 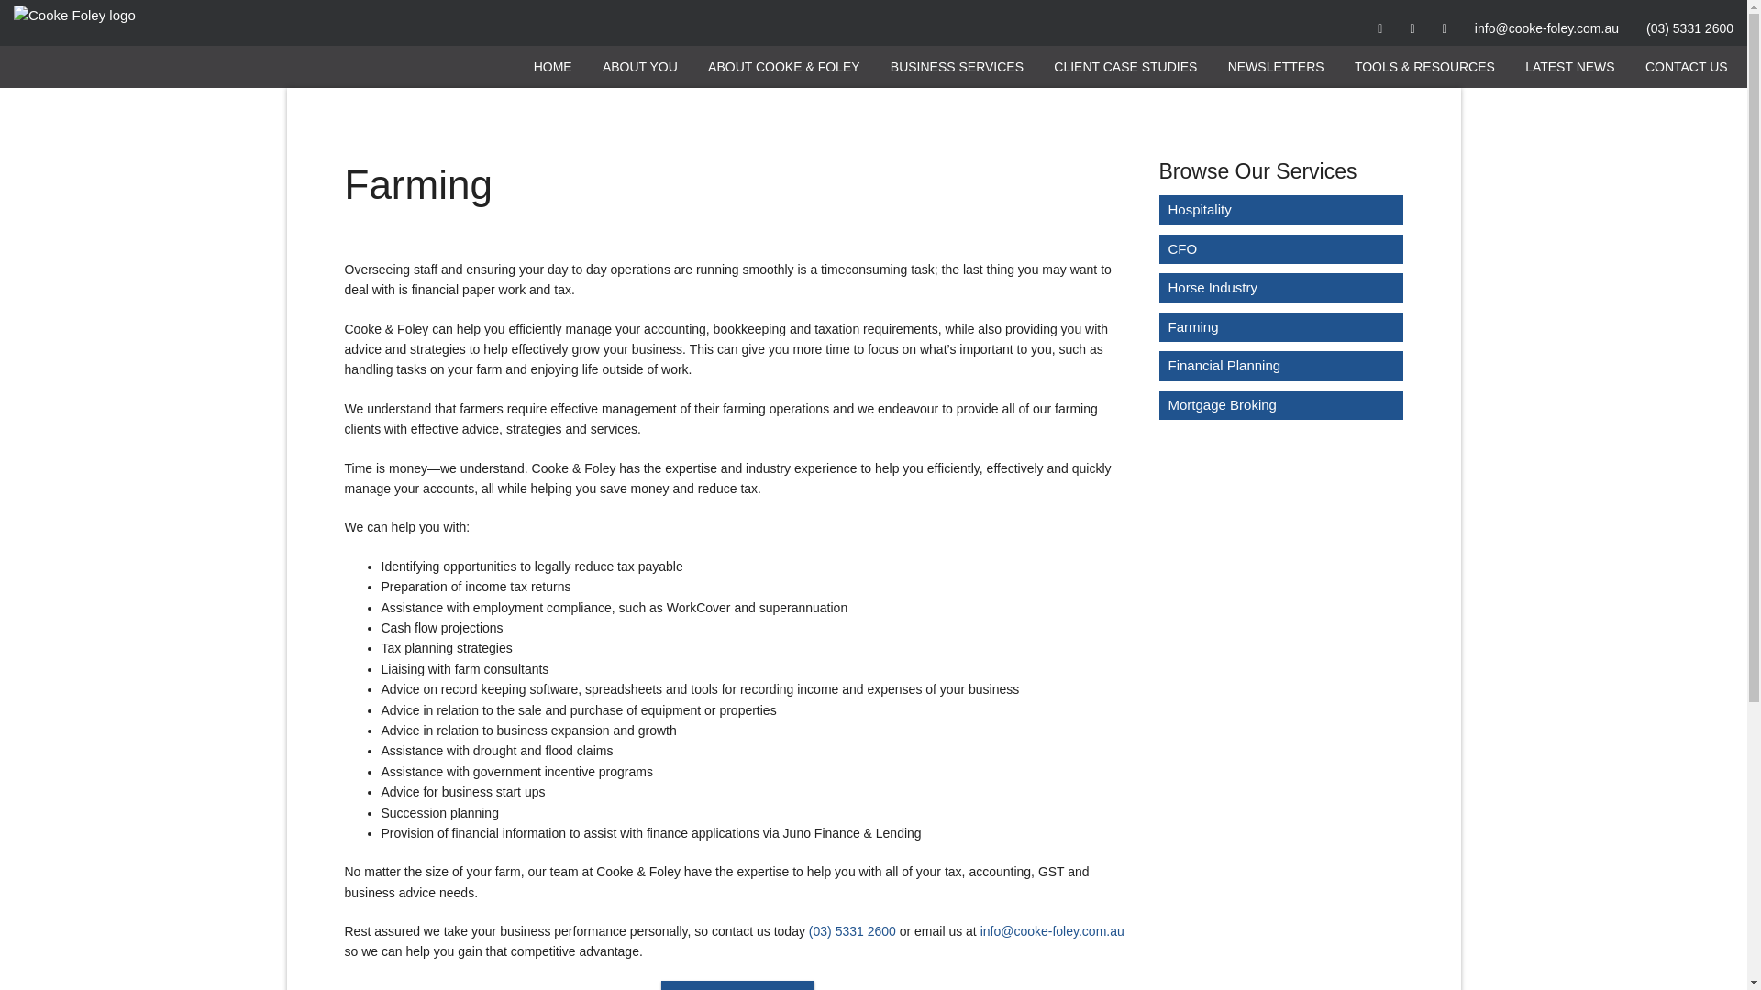 I want to click on HOME, so click(x=552, y=66).